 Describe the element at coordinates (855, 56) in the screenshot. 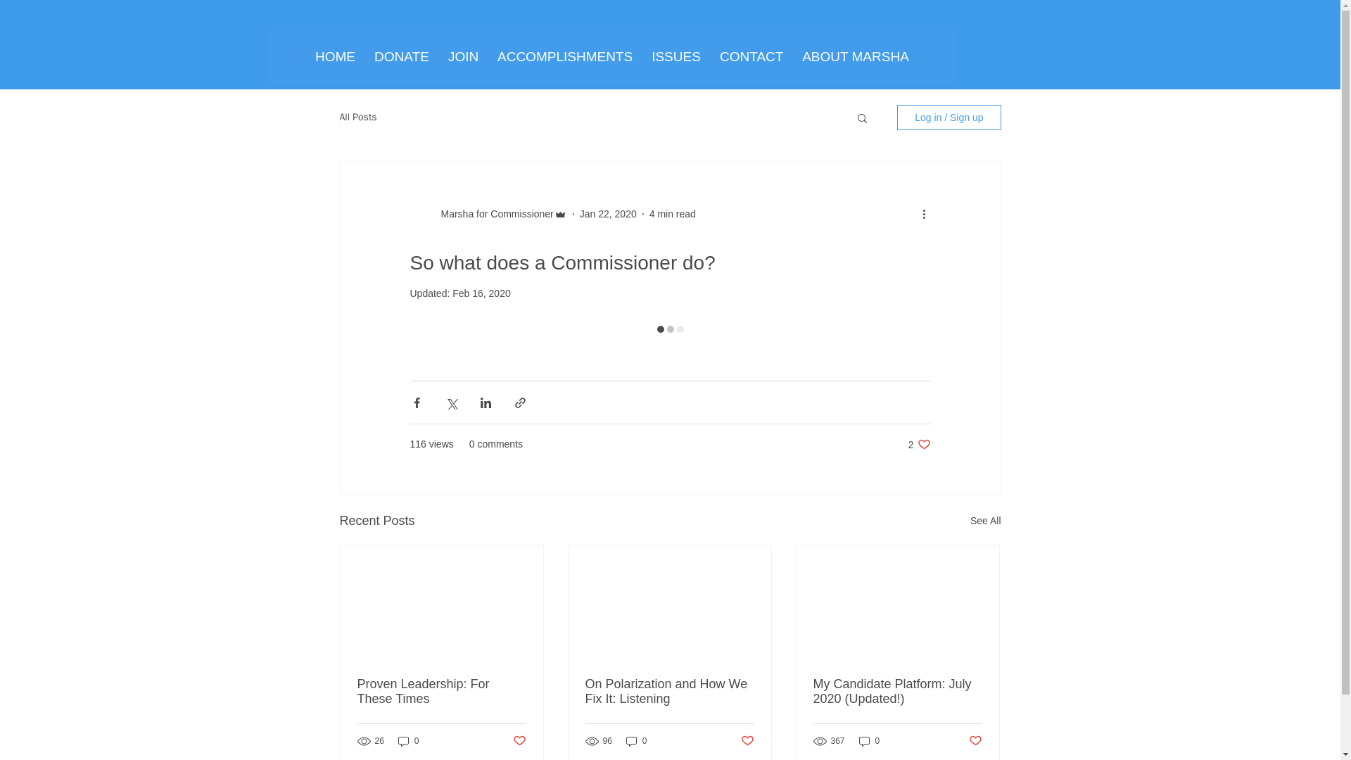

I see `ABOUT MARSHA` at that location.